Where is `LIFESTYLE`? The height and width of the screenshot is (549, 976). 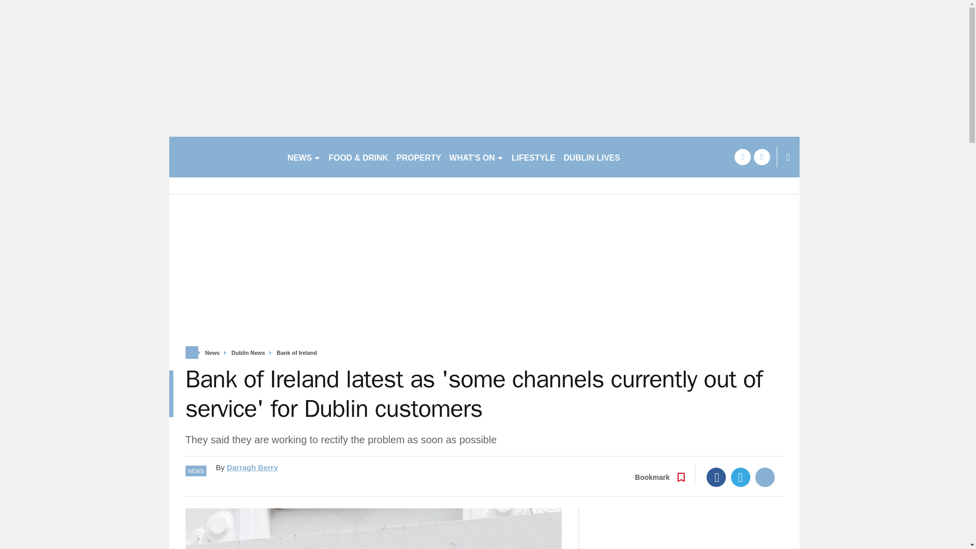 LIFESTYLE is located at coordinates (533, 157).